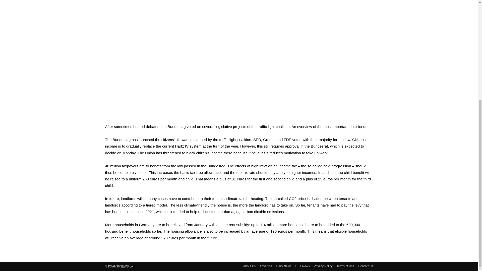 The height and width of the screenshot is (271, 482). Describe the element at coordinates (284, 266) in the screenshot. I see `Daily News` at that location.